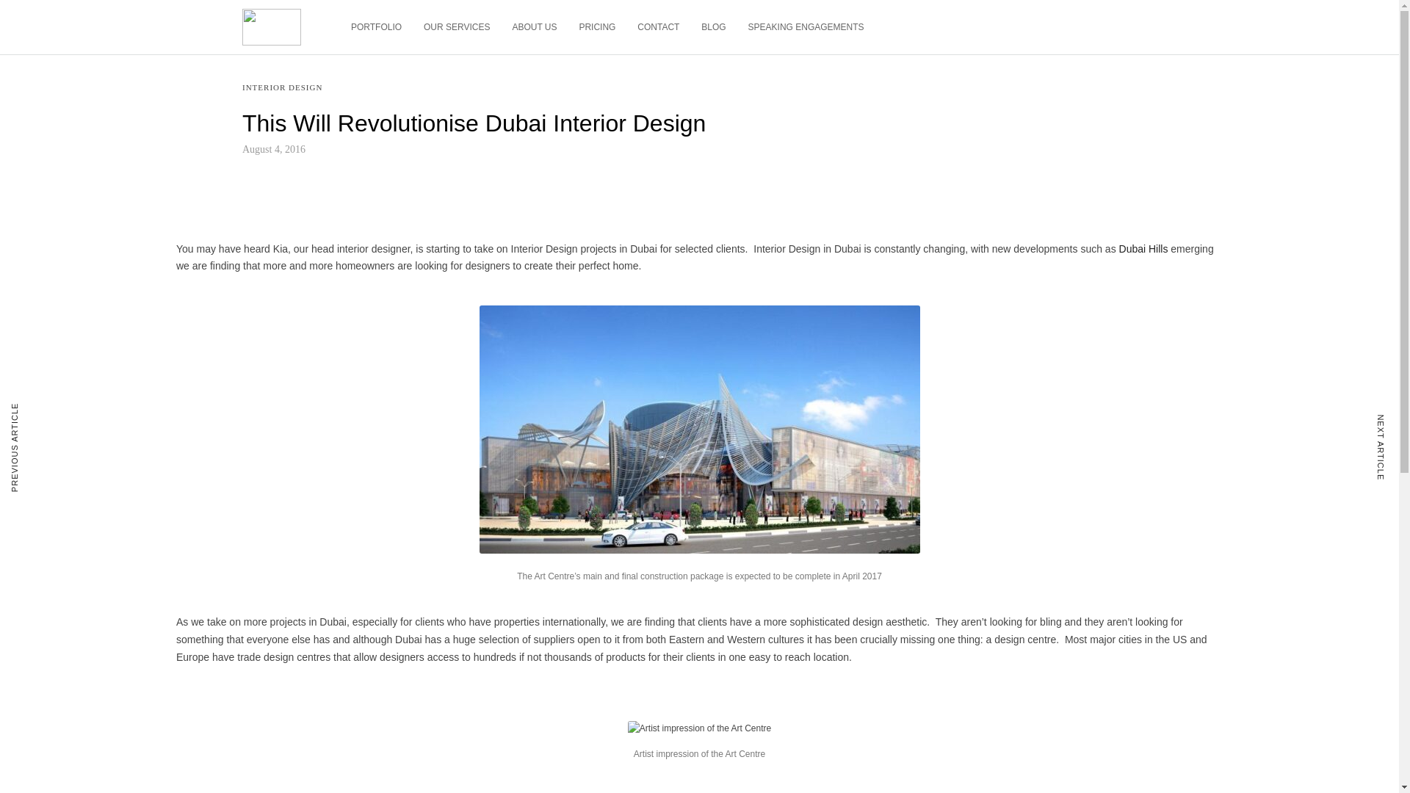 This screenshot has width=1410, height=793. Describe the element at coordinates (30, 447) in the screenshot. I see `PREVIOUS ARTICLE` at that location.